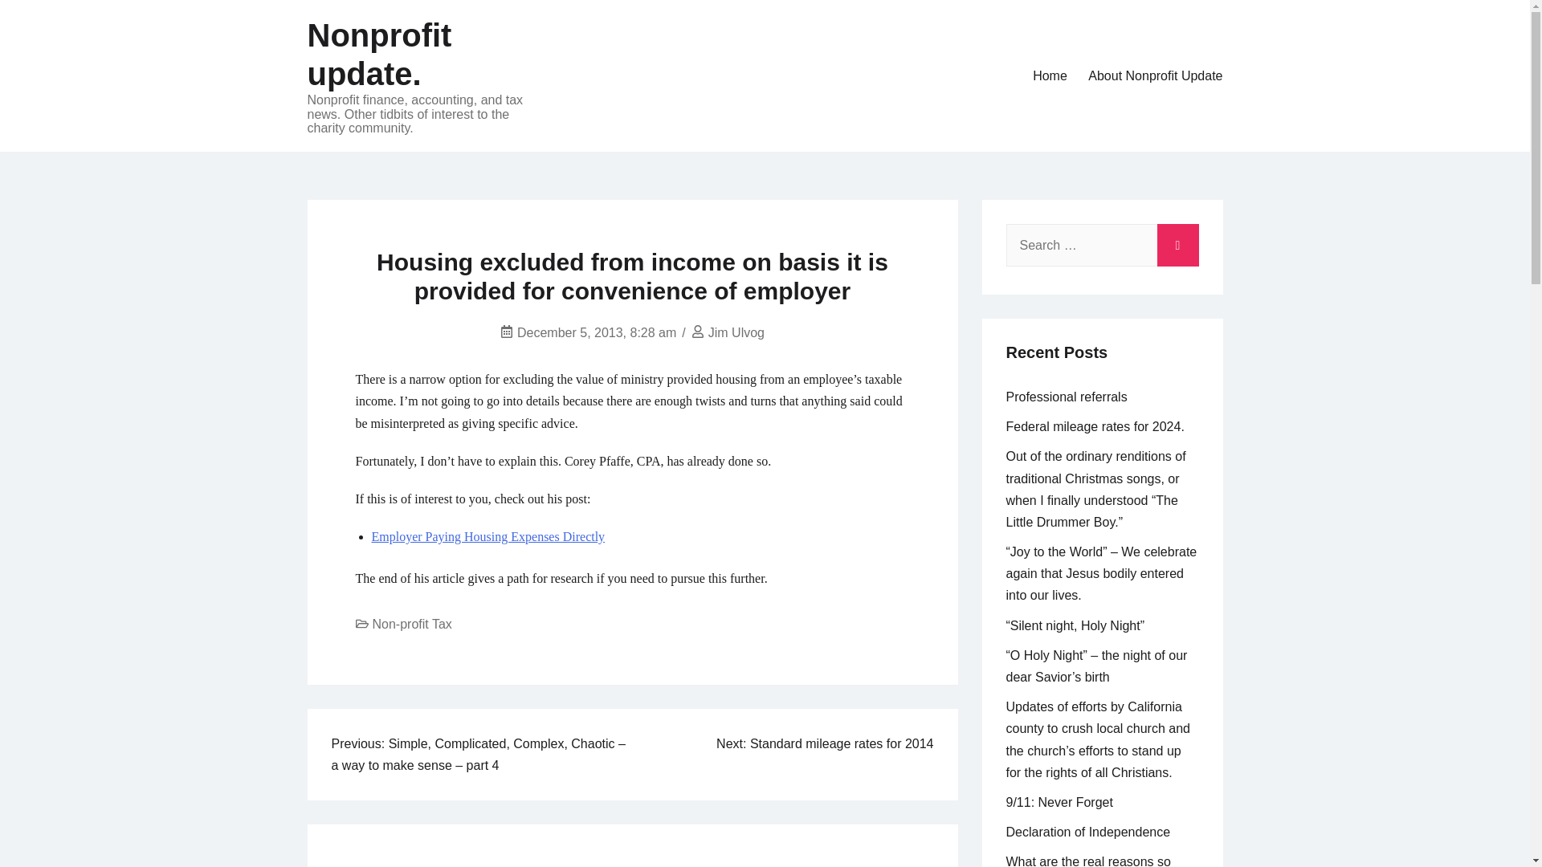 This screenshot has width=1542, height=867. I want to click on Home, so click(1050, 75).